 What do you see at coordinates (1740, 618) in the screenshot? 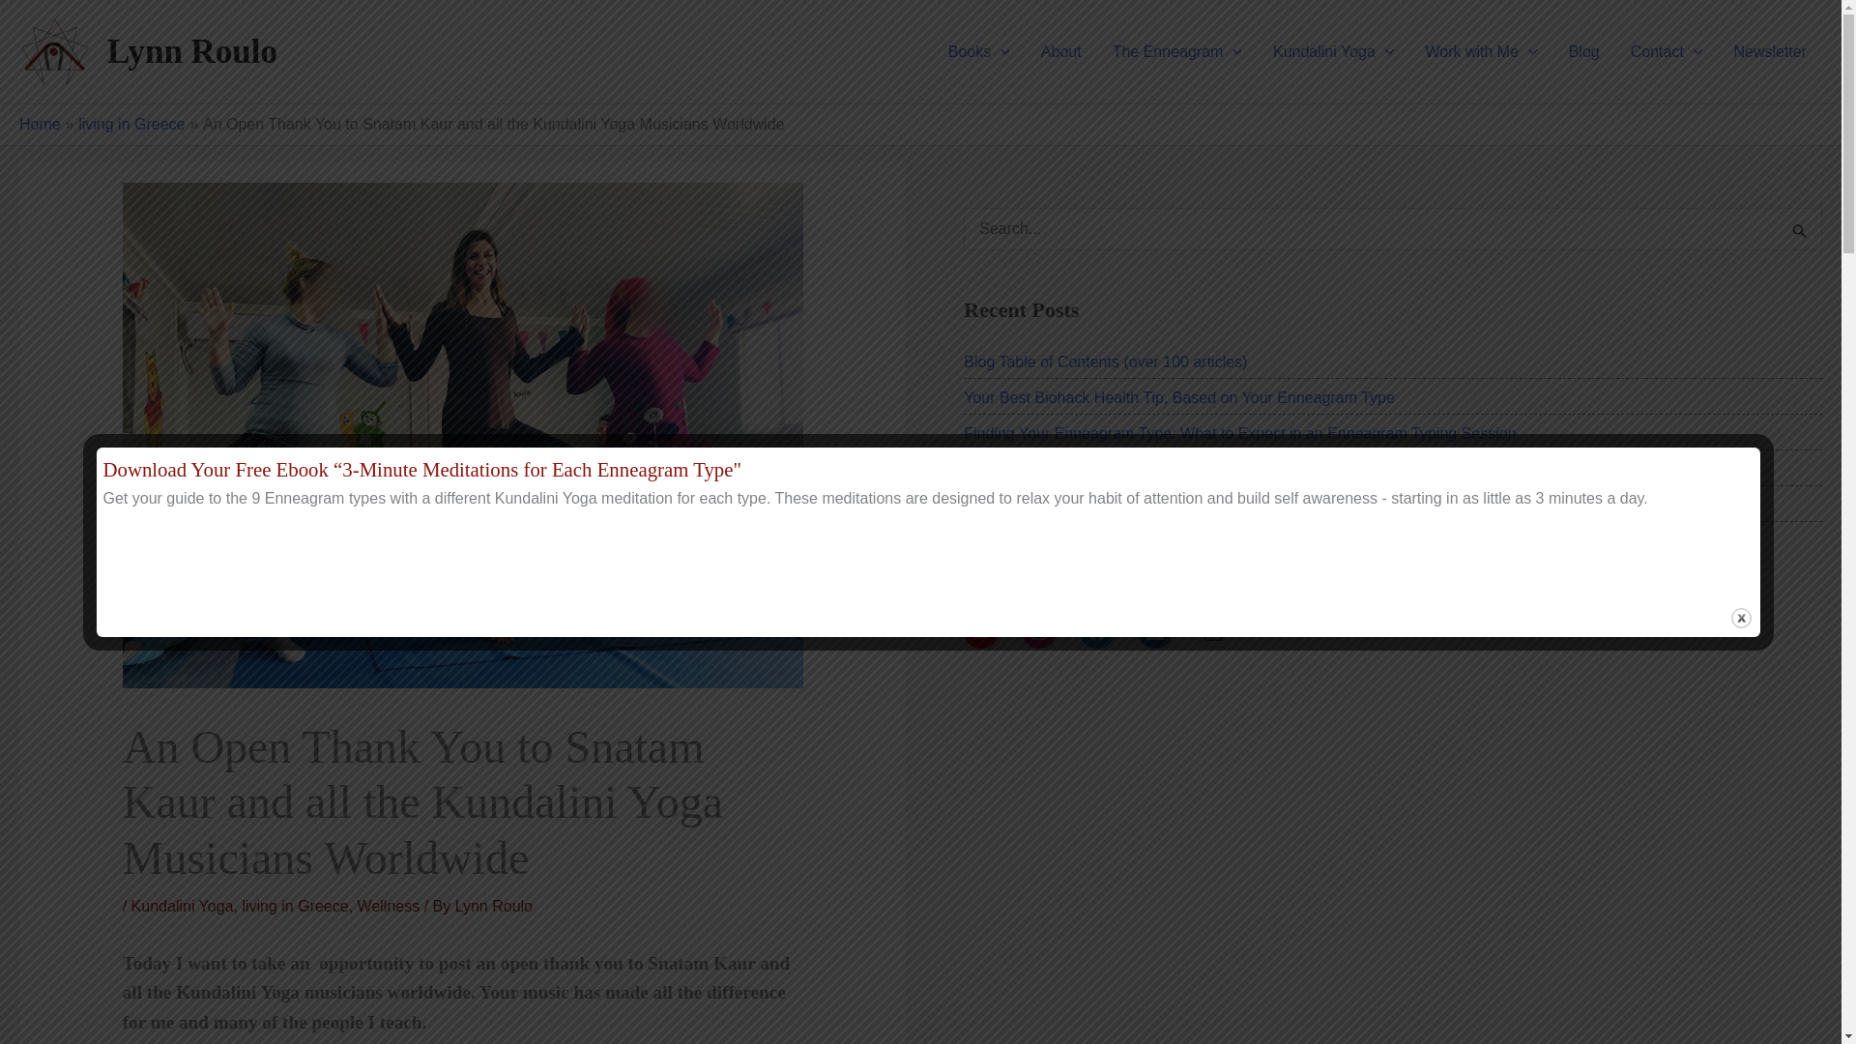
I see `Close` at bounding box center [1740, 618].